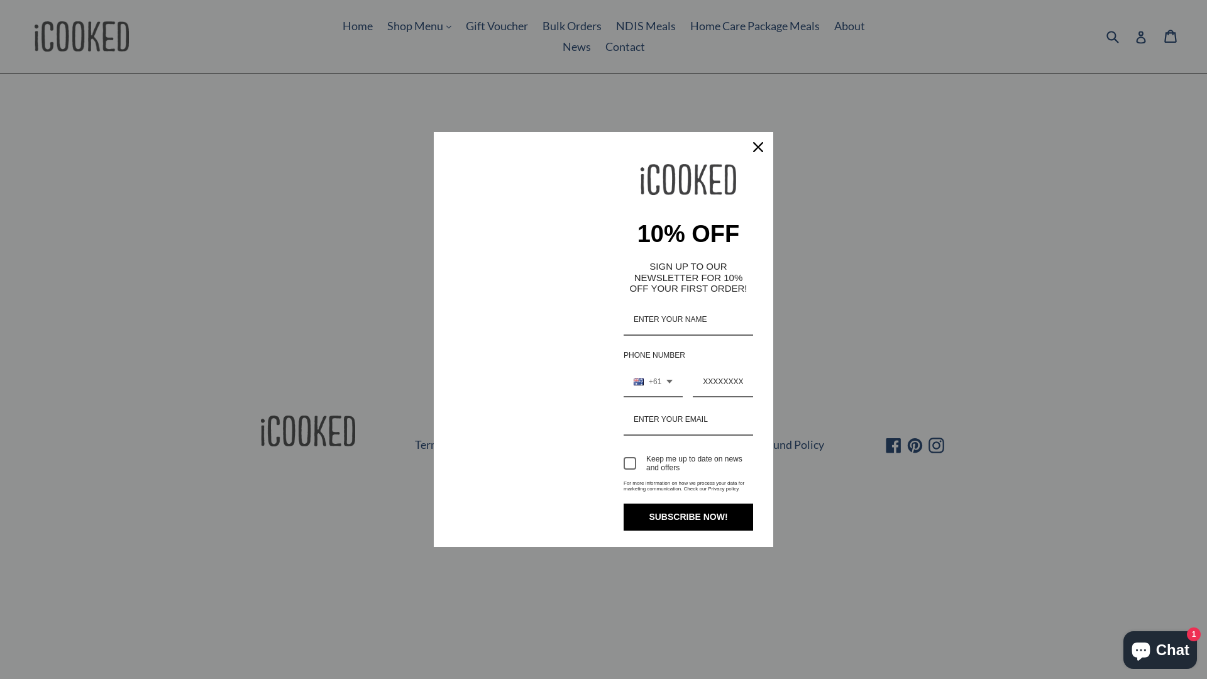  What do you see at coordinates (603, 269) in the screenshot?
I see `CONTINUE SHOPPING` at bounding box center [603, 269].